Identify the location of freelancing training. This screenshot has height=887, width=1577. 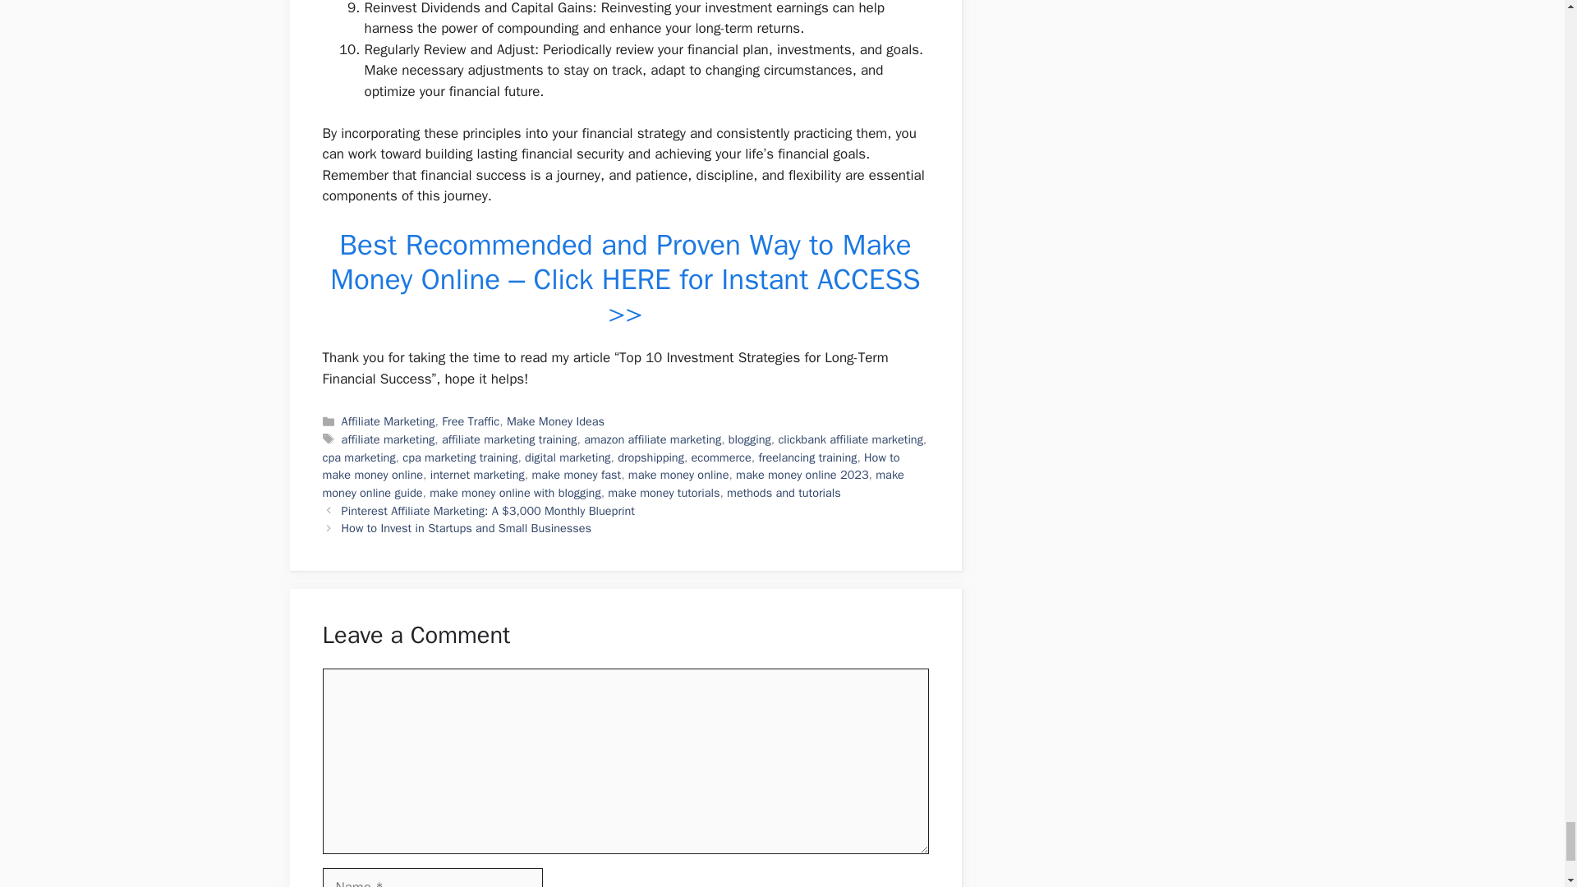
(807, 457).